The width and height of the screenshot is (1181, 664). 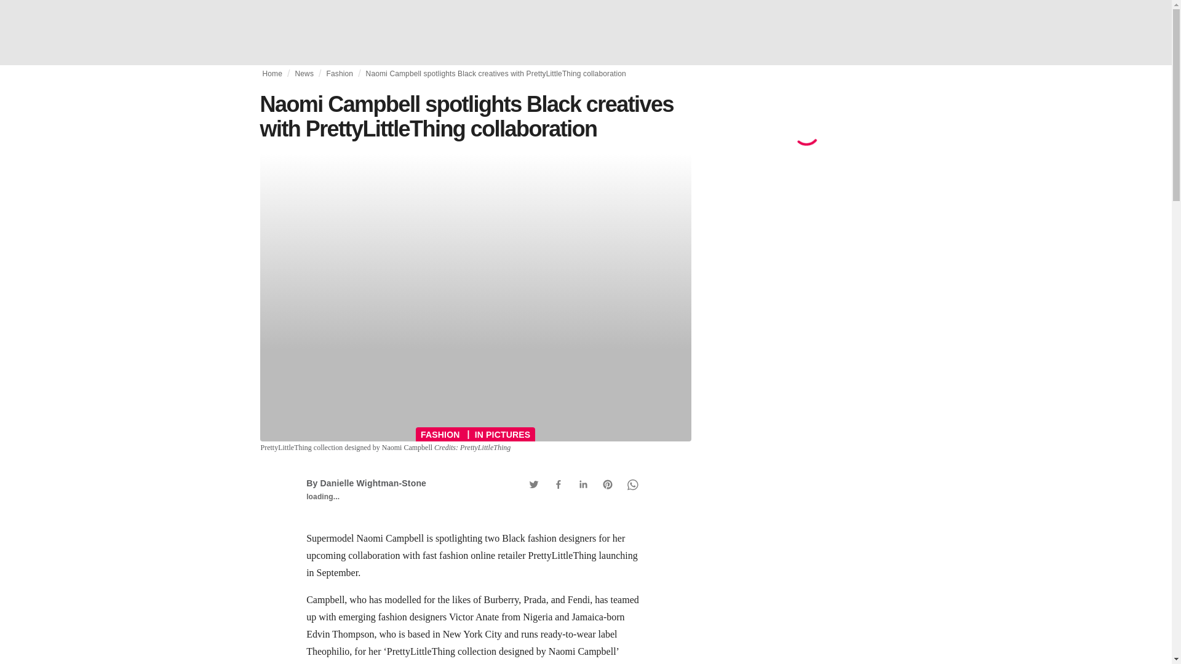 What do you see at coordinates (304, 74) in the screenshot?
I see `News` at bounding box center [304, 74].